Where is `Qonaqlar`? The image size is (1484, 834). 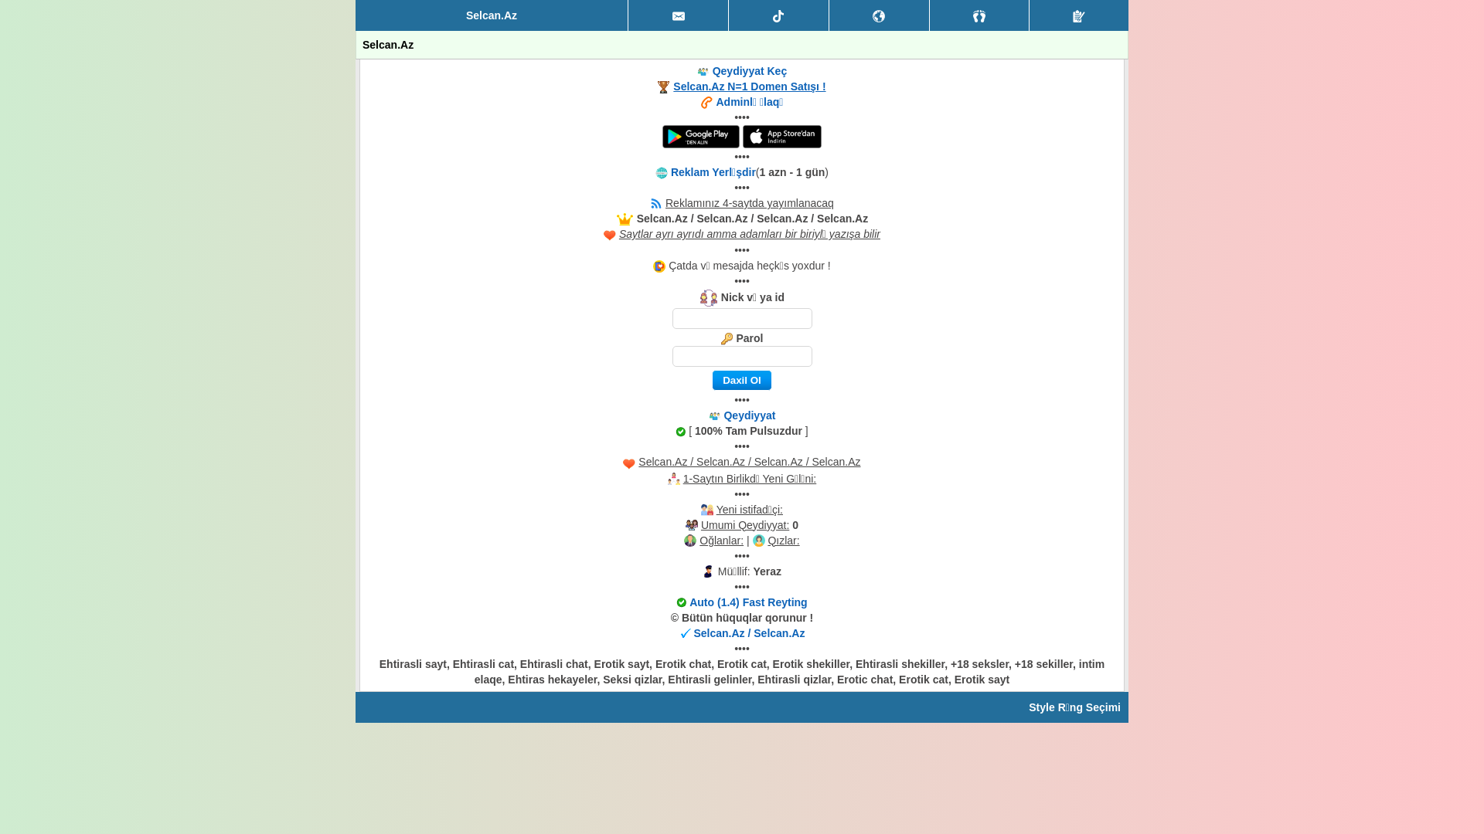
Qonaqlar is located at coordinates (980, 15).